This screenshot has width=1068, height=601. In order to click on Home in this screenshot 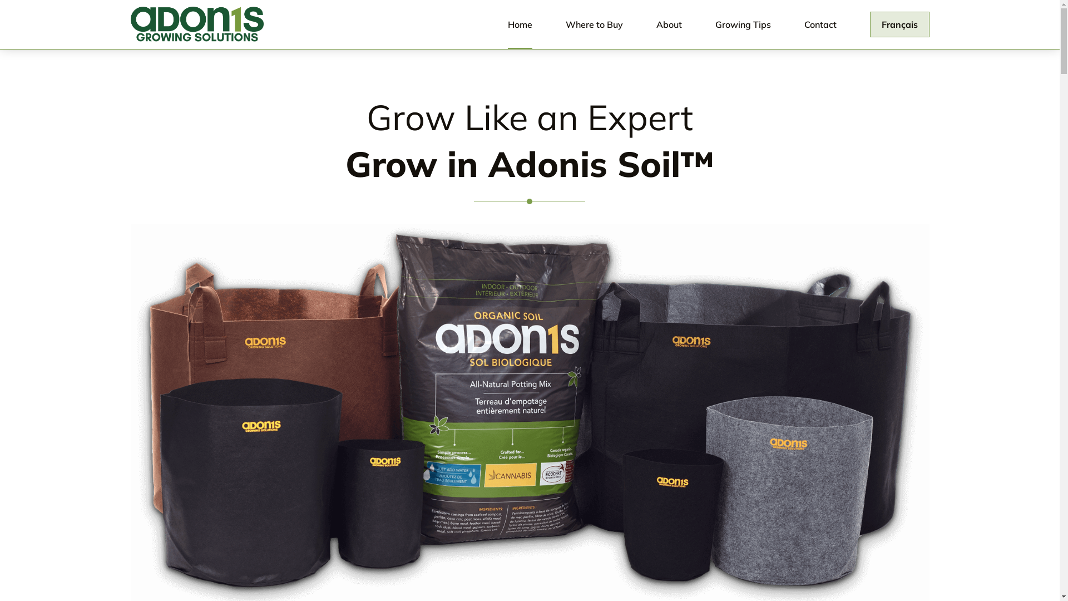, I will do `click(520, 24)`.